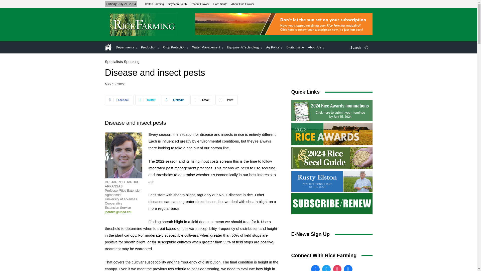  I want to click on Linkedin, so click(175, 100).